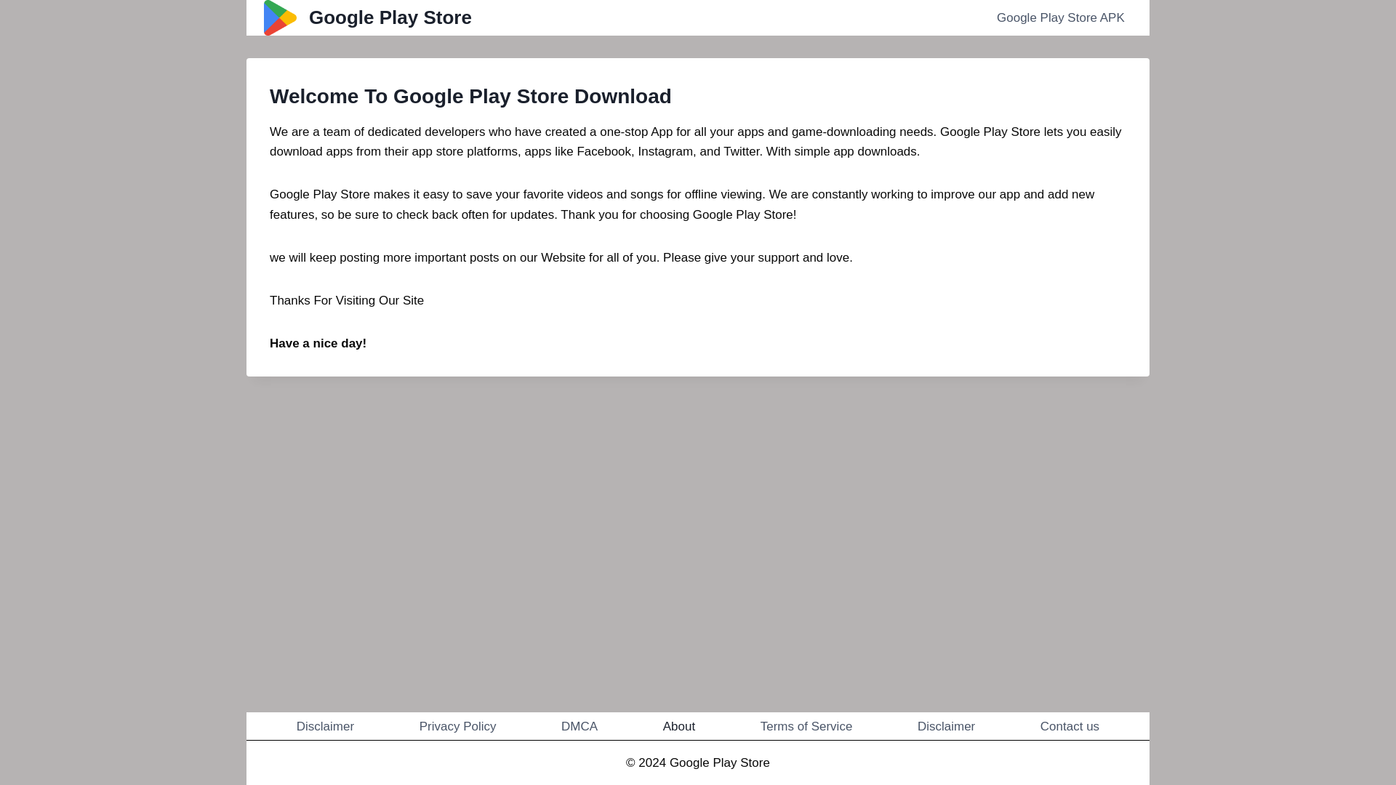 The width and height of the screenshot is (1396, 785). What do you see at coordinates (1061, 17) in the screenshot?
I see `Google Play Store APK` at bounding box center [1061, 17].